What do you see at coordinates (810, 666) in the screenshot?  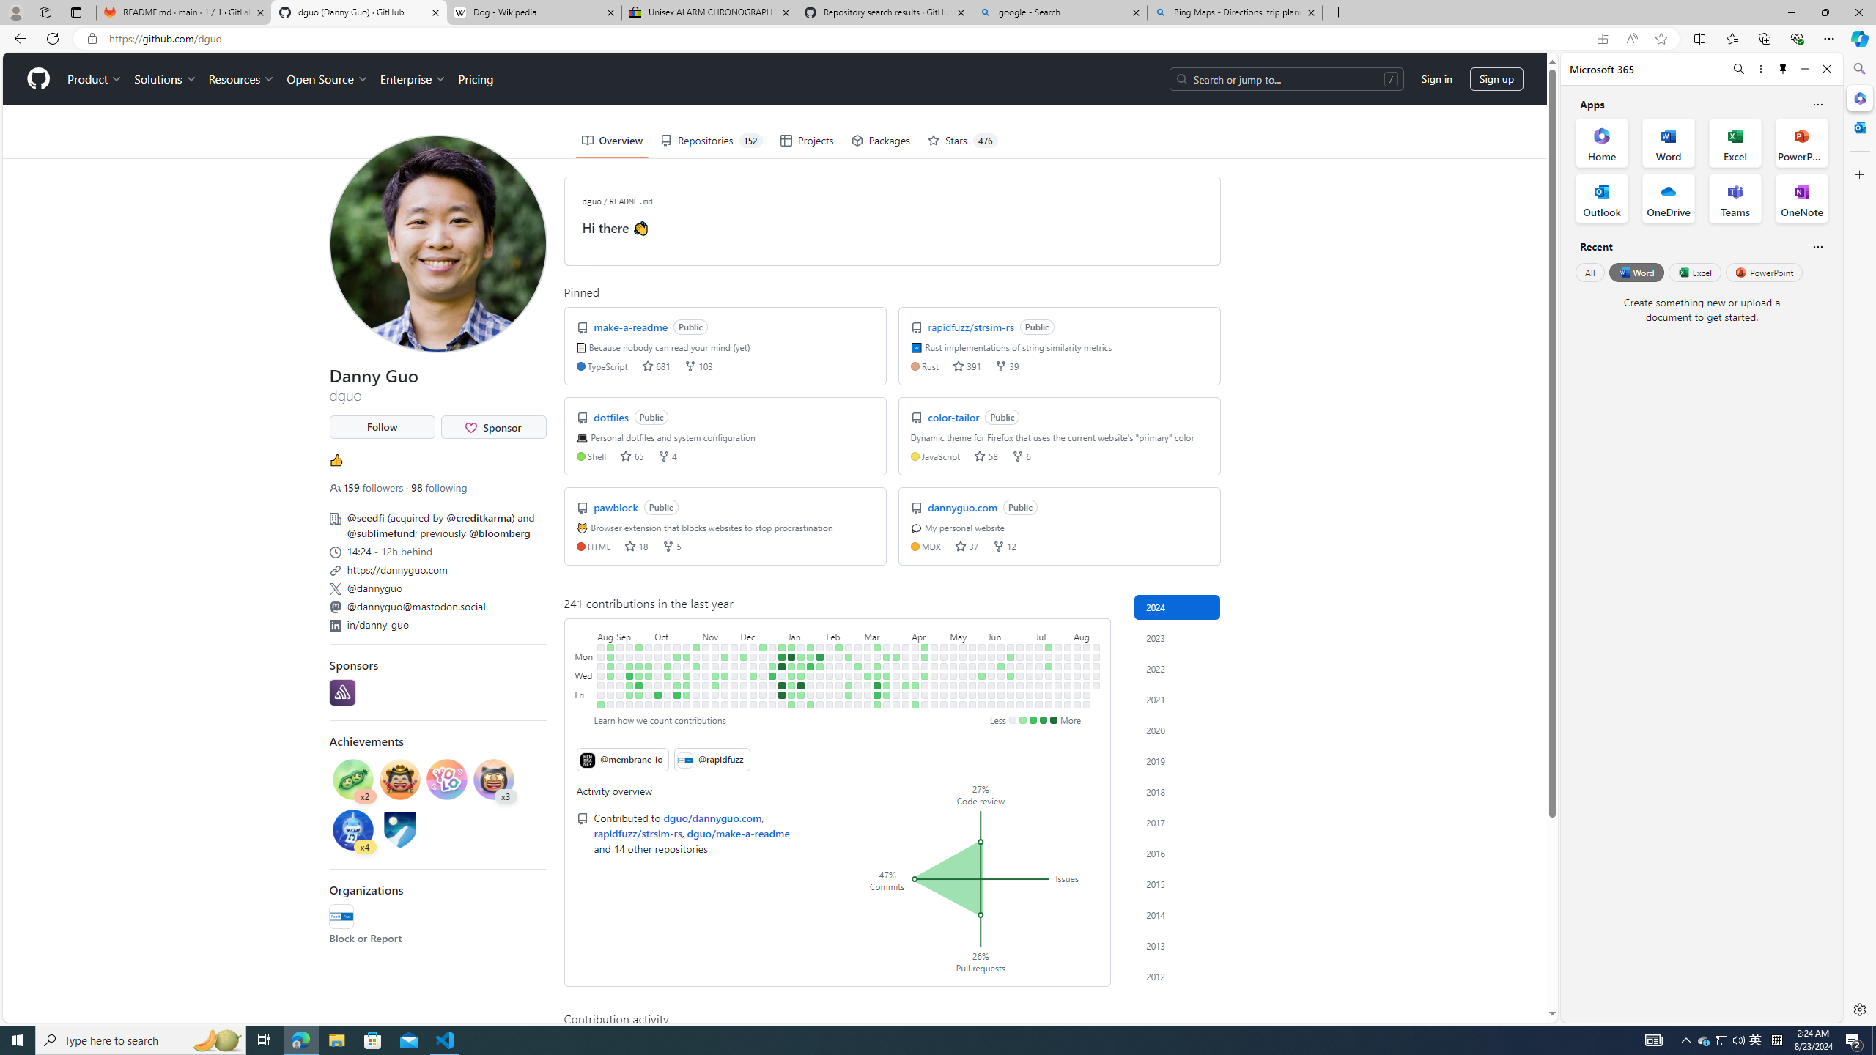 I see `5 contributions on January 23rd.` at bounding box center [810, 666].